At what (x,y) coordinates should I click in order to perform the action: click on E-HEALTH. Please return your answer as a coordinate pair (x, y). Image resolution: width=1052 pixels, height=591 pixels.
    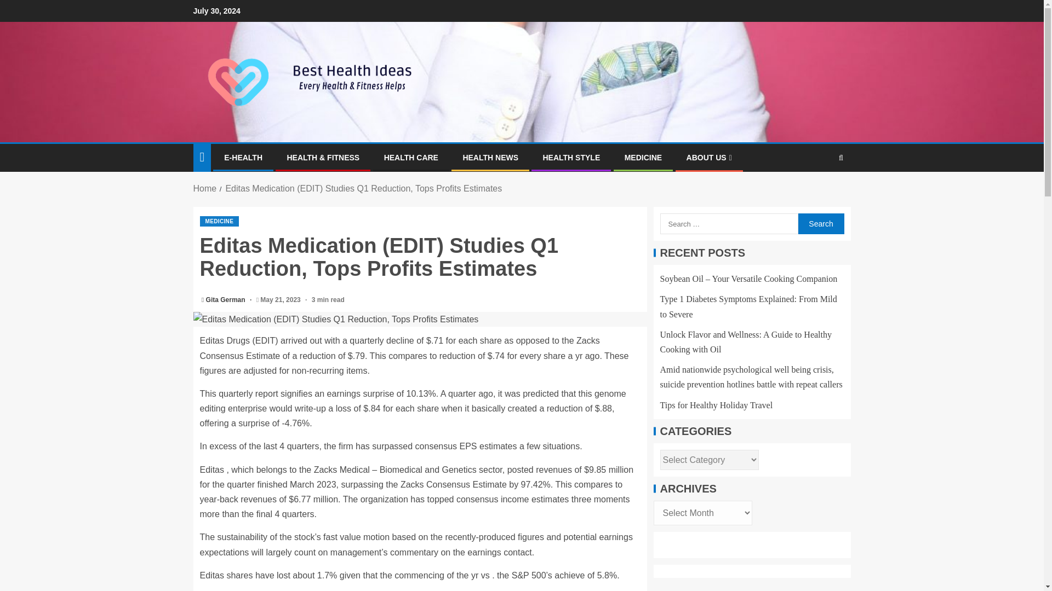
    Looking at the image, I should click on (243, 157).